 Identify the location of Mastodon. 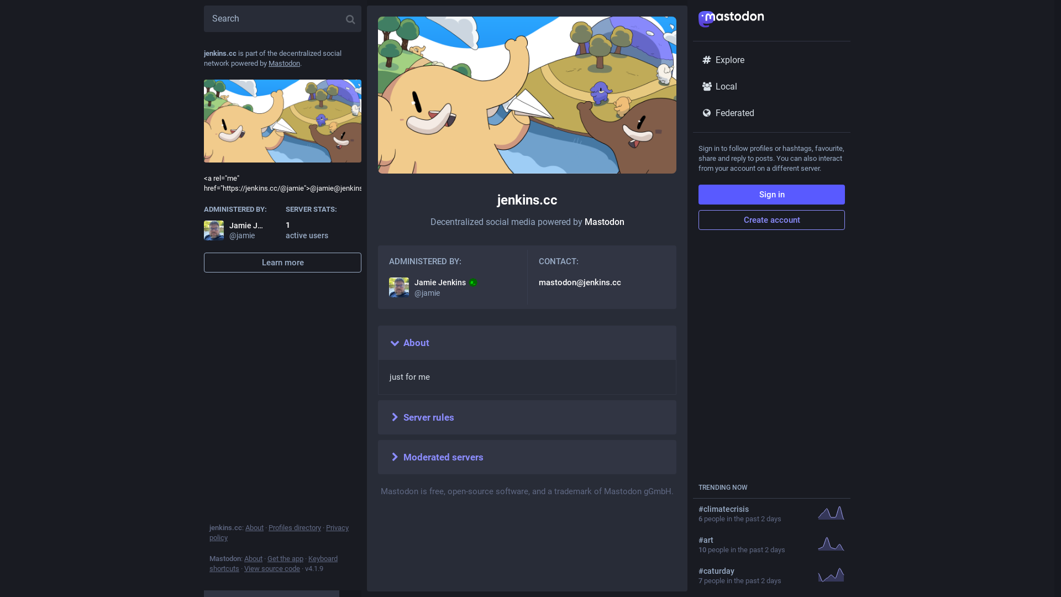
(605, 222).